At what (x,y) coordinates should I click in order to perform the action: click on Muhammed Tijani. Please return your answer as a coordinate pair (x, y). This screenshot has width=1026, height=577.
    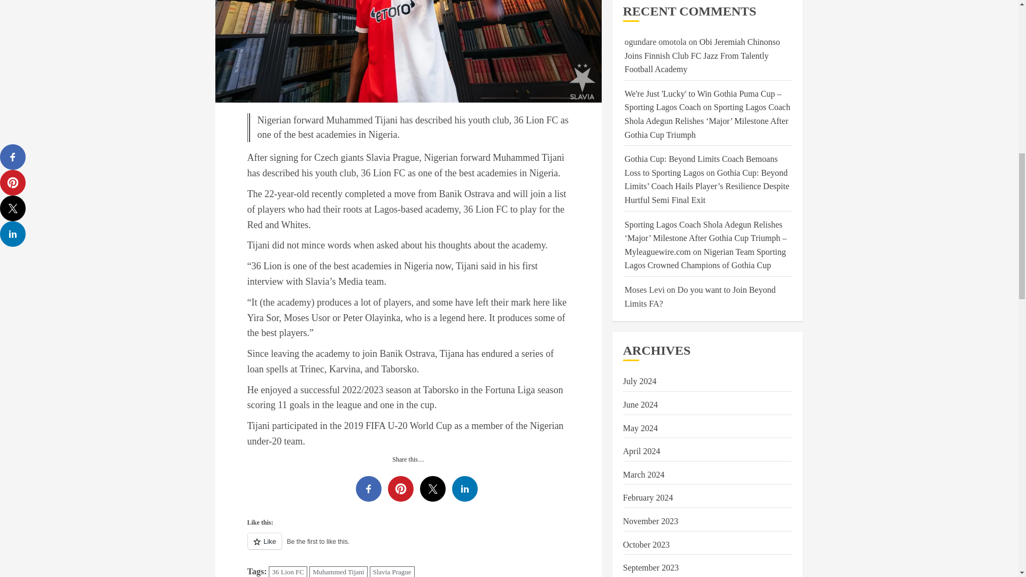
    Looking at the image, I should click on (338, 572).